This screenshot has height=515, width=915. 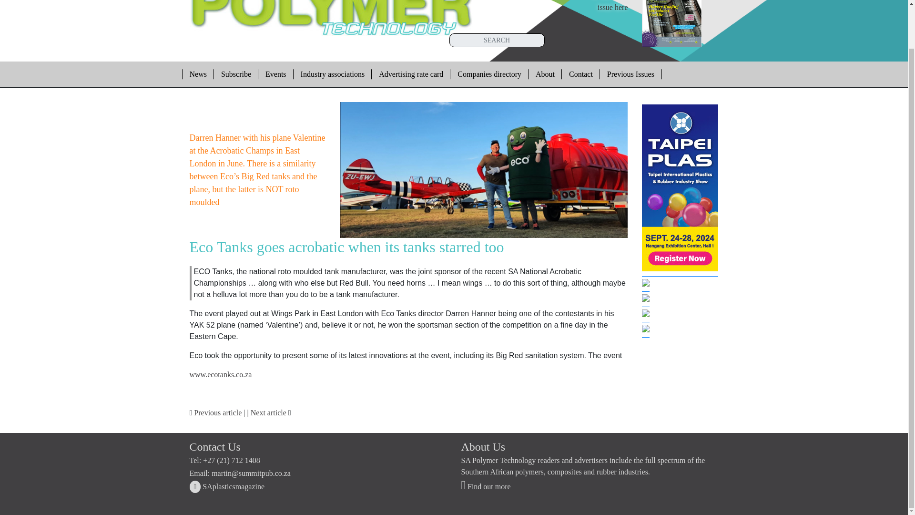 I want to click on  Find out more, so click(x=489, y=74).